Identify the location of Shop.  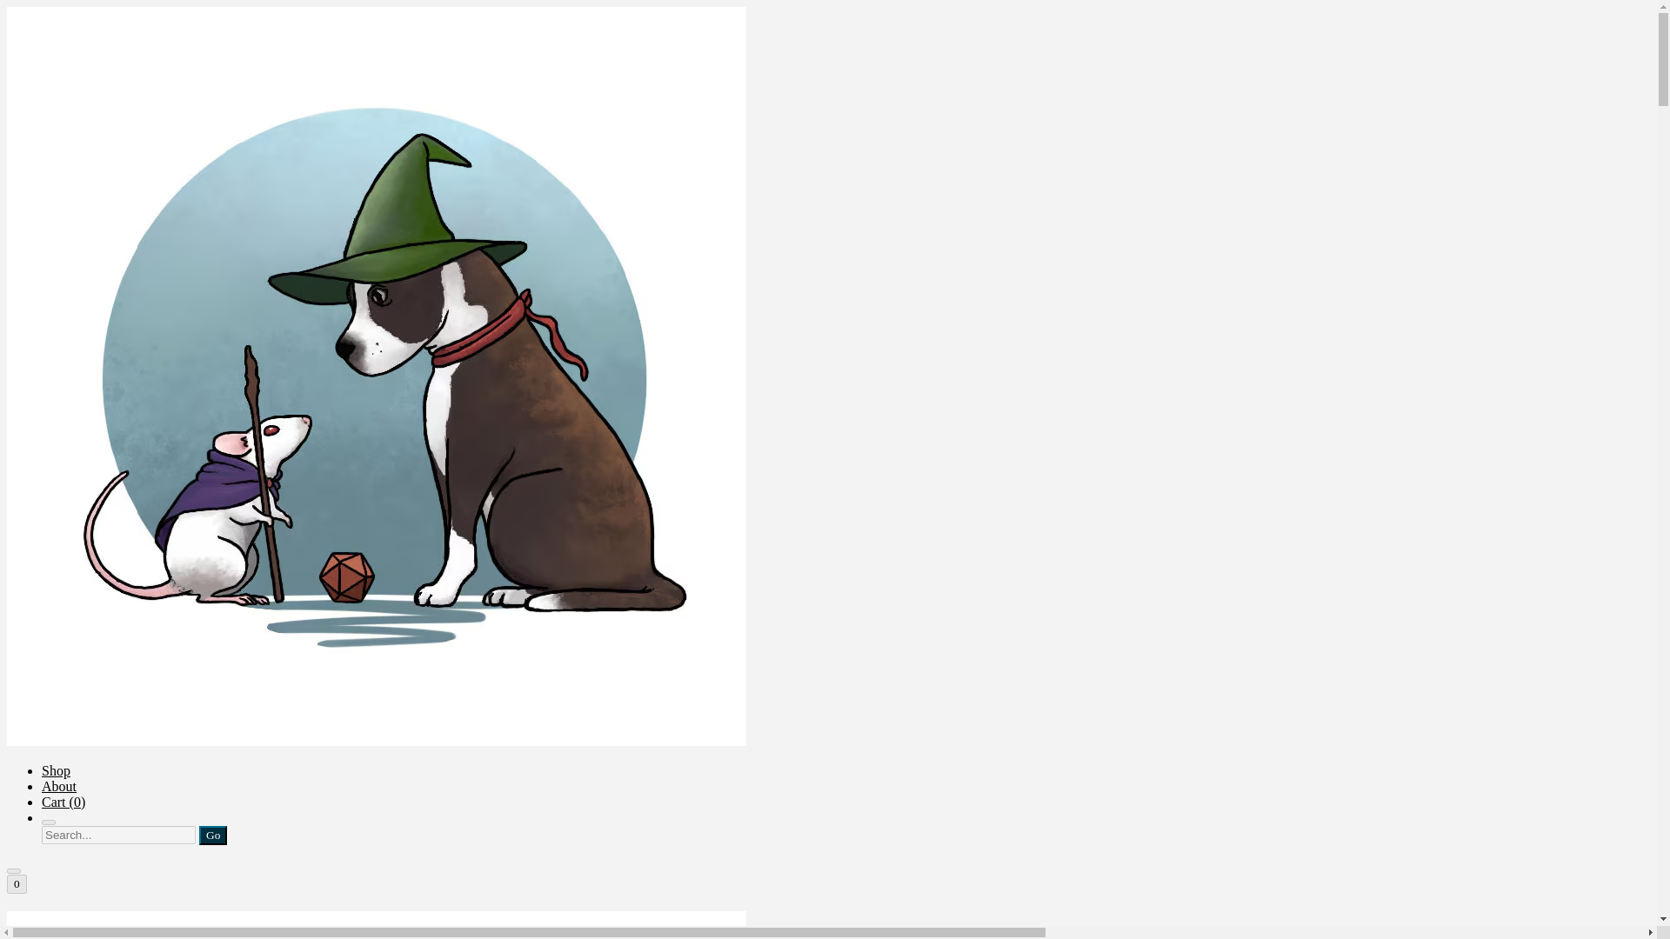
(56, 770).